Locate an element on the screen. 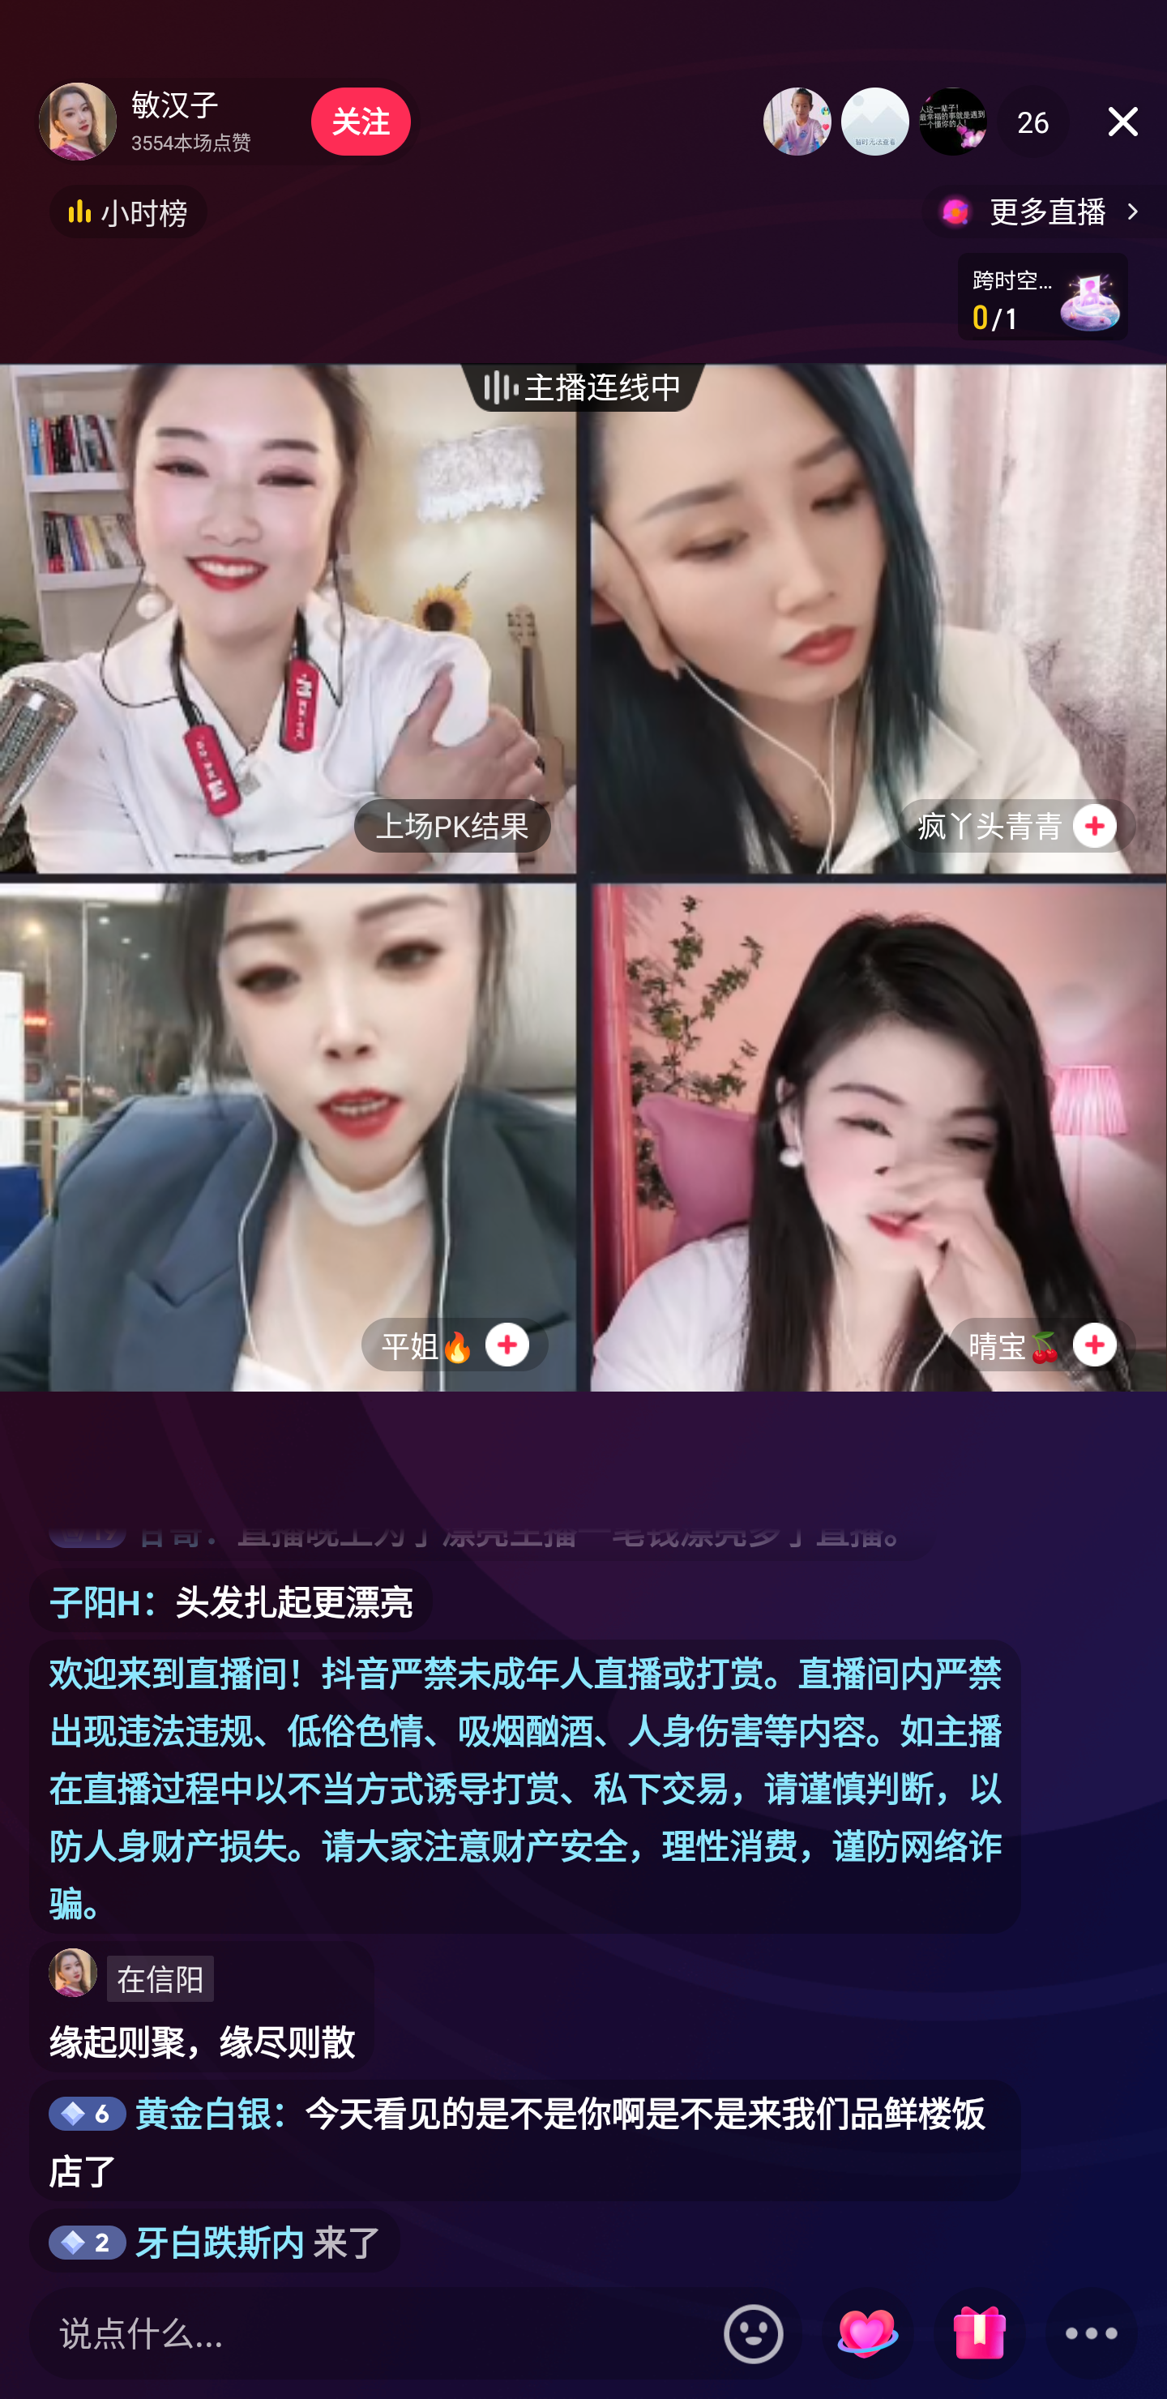  平姐🔥 is located at coordinates (289, 1136).